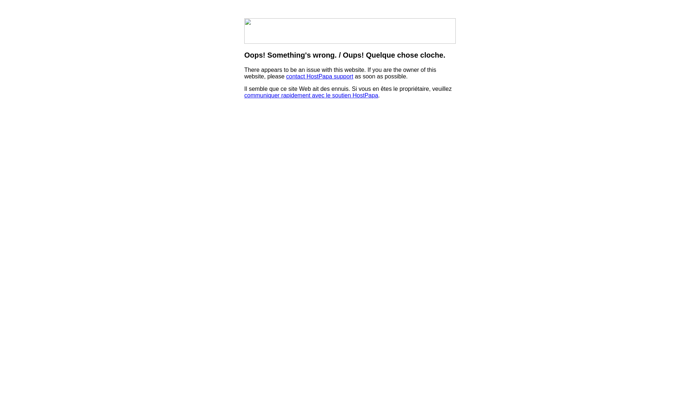 Image resolution: width=700 pixels, height=394 pixels. What do you see at coordinates (311, 96) in the screenshot?
I see `communiquer rapidement avec le soutien HostPapa` at bounding box center [311, 96].